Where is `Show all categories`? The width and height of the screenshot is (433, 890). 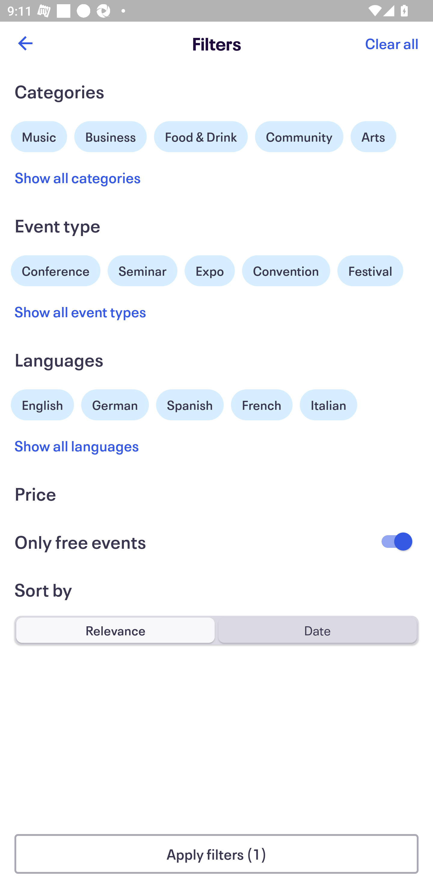 Show all categories is located at coordinates (78, 177).